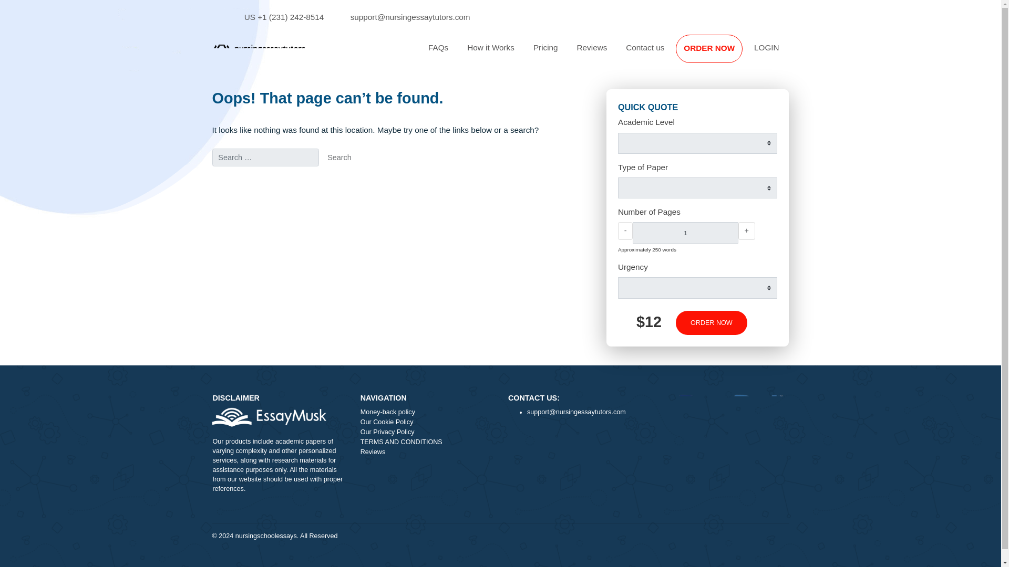 This screenshot has width=1009, height=567. I want to click on Search for:, so click(294, 175).